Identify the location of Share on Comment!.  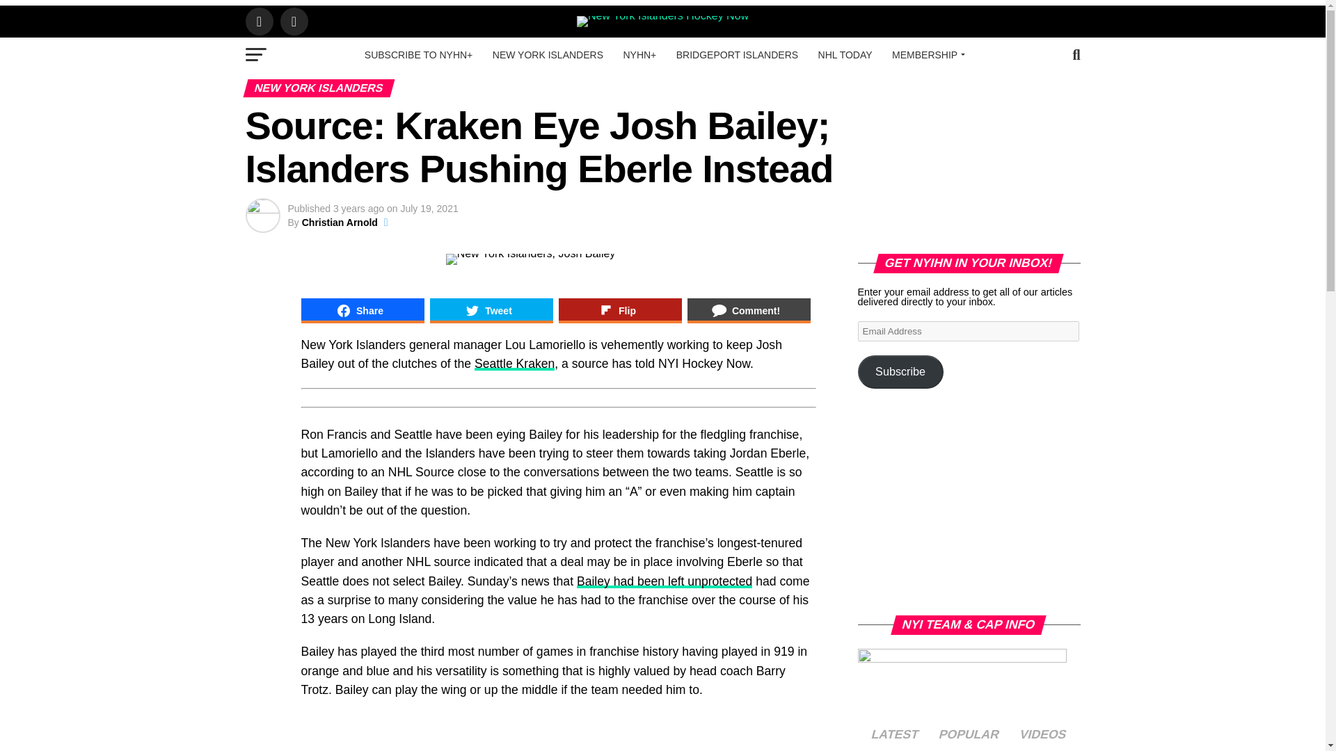
(749, 310).